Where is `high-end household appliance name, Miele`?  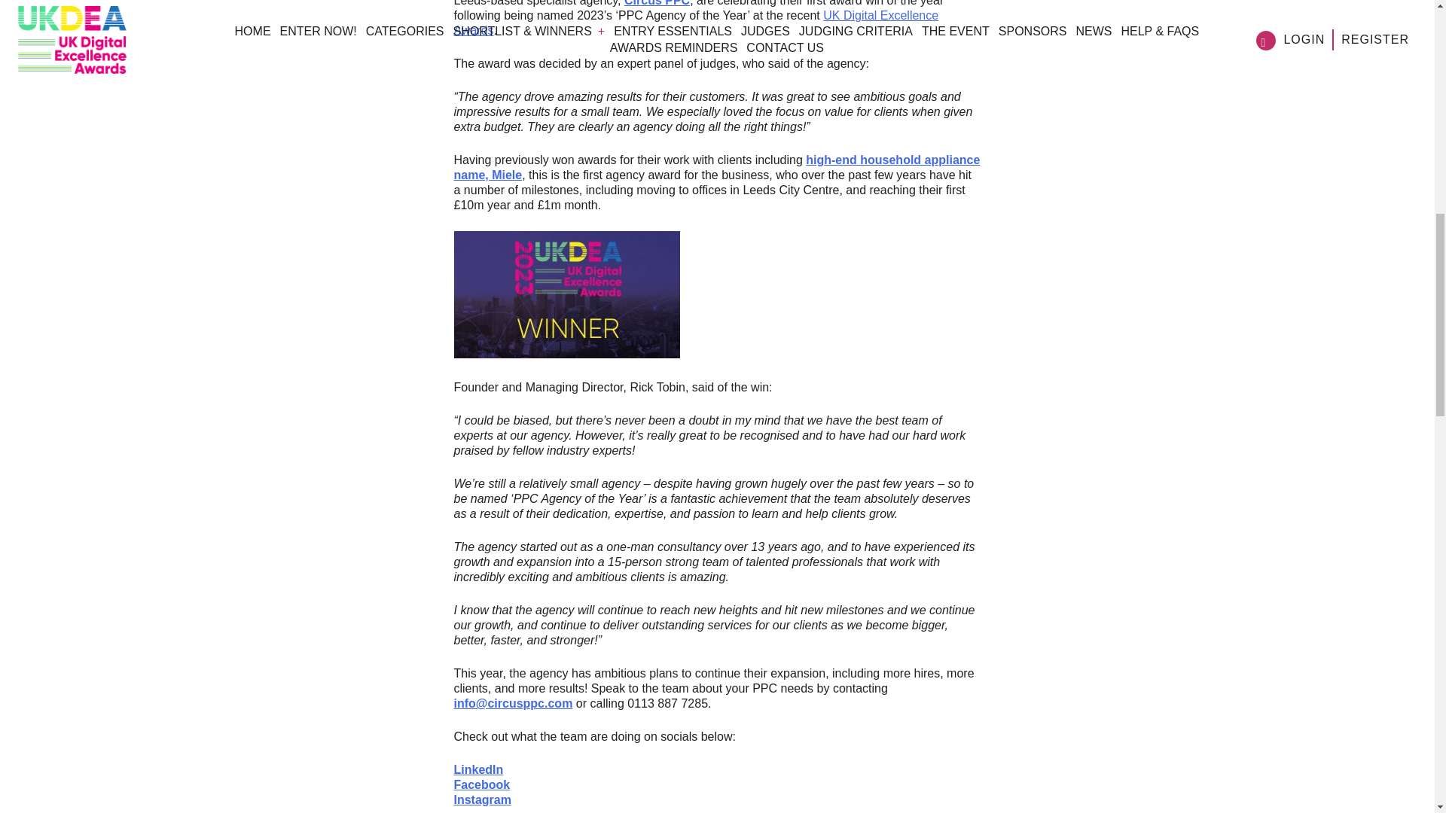 high-end household appliance name, Miele is located at coordinates (717, 167).